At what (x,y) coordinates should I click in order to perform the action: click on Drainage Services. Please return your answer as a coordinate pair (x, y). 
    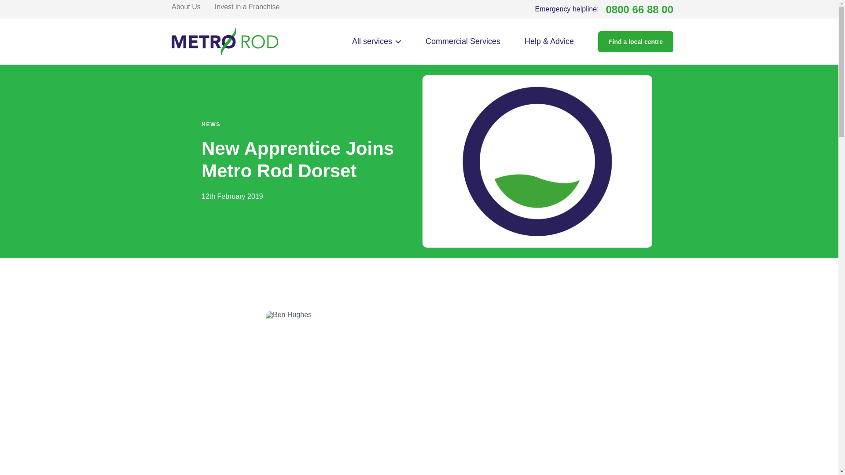
    Looking at the image, I should click on (247, 6).